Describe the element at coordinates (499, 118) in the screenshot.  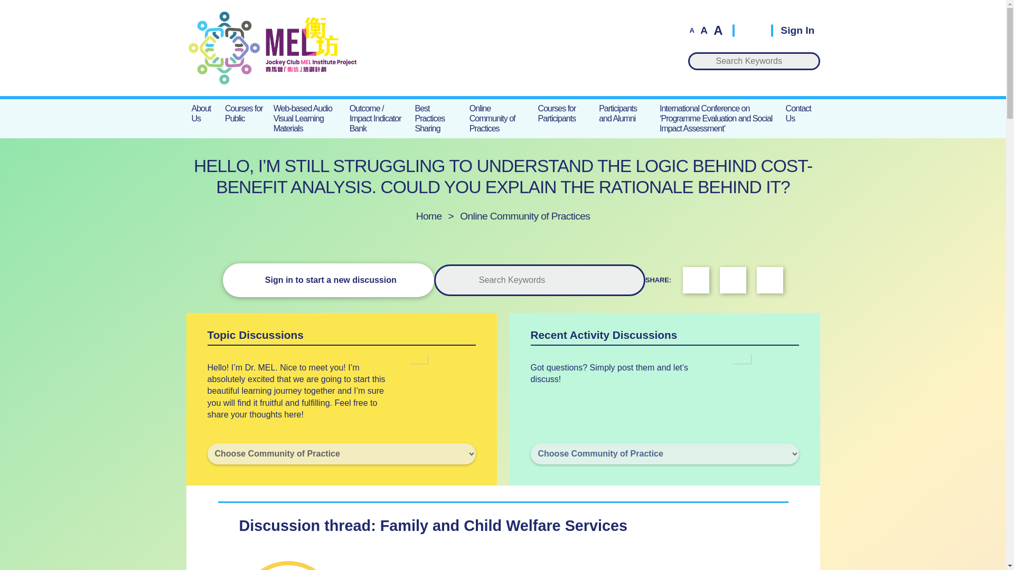
I see `Online Community of Practices` at that location.